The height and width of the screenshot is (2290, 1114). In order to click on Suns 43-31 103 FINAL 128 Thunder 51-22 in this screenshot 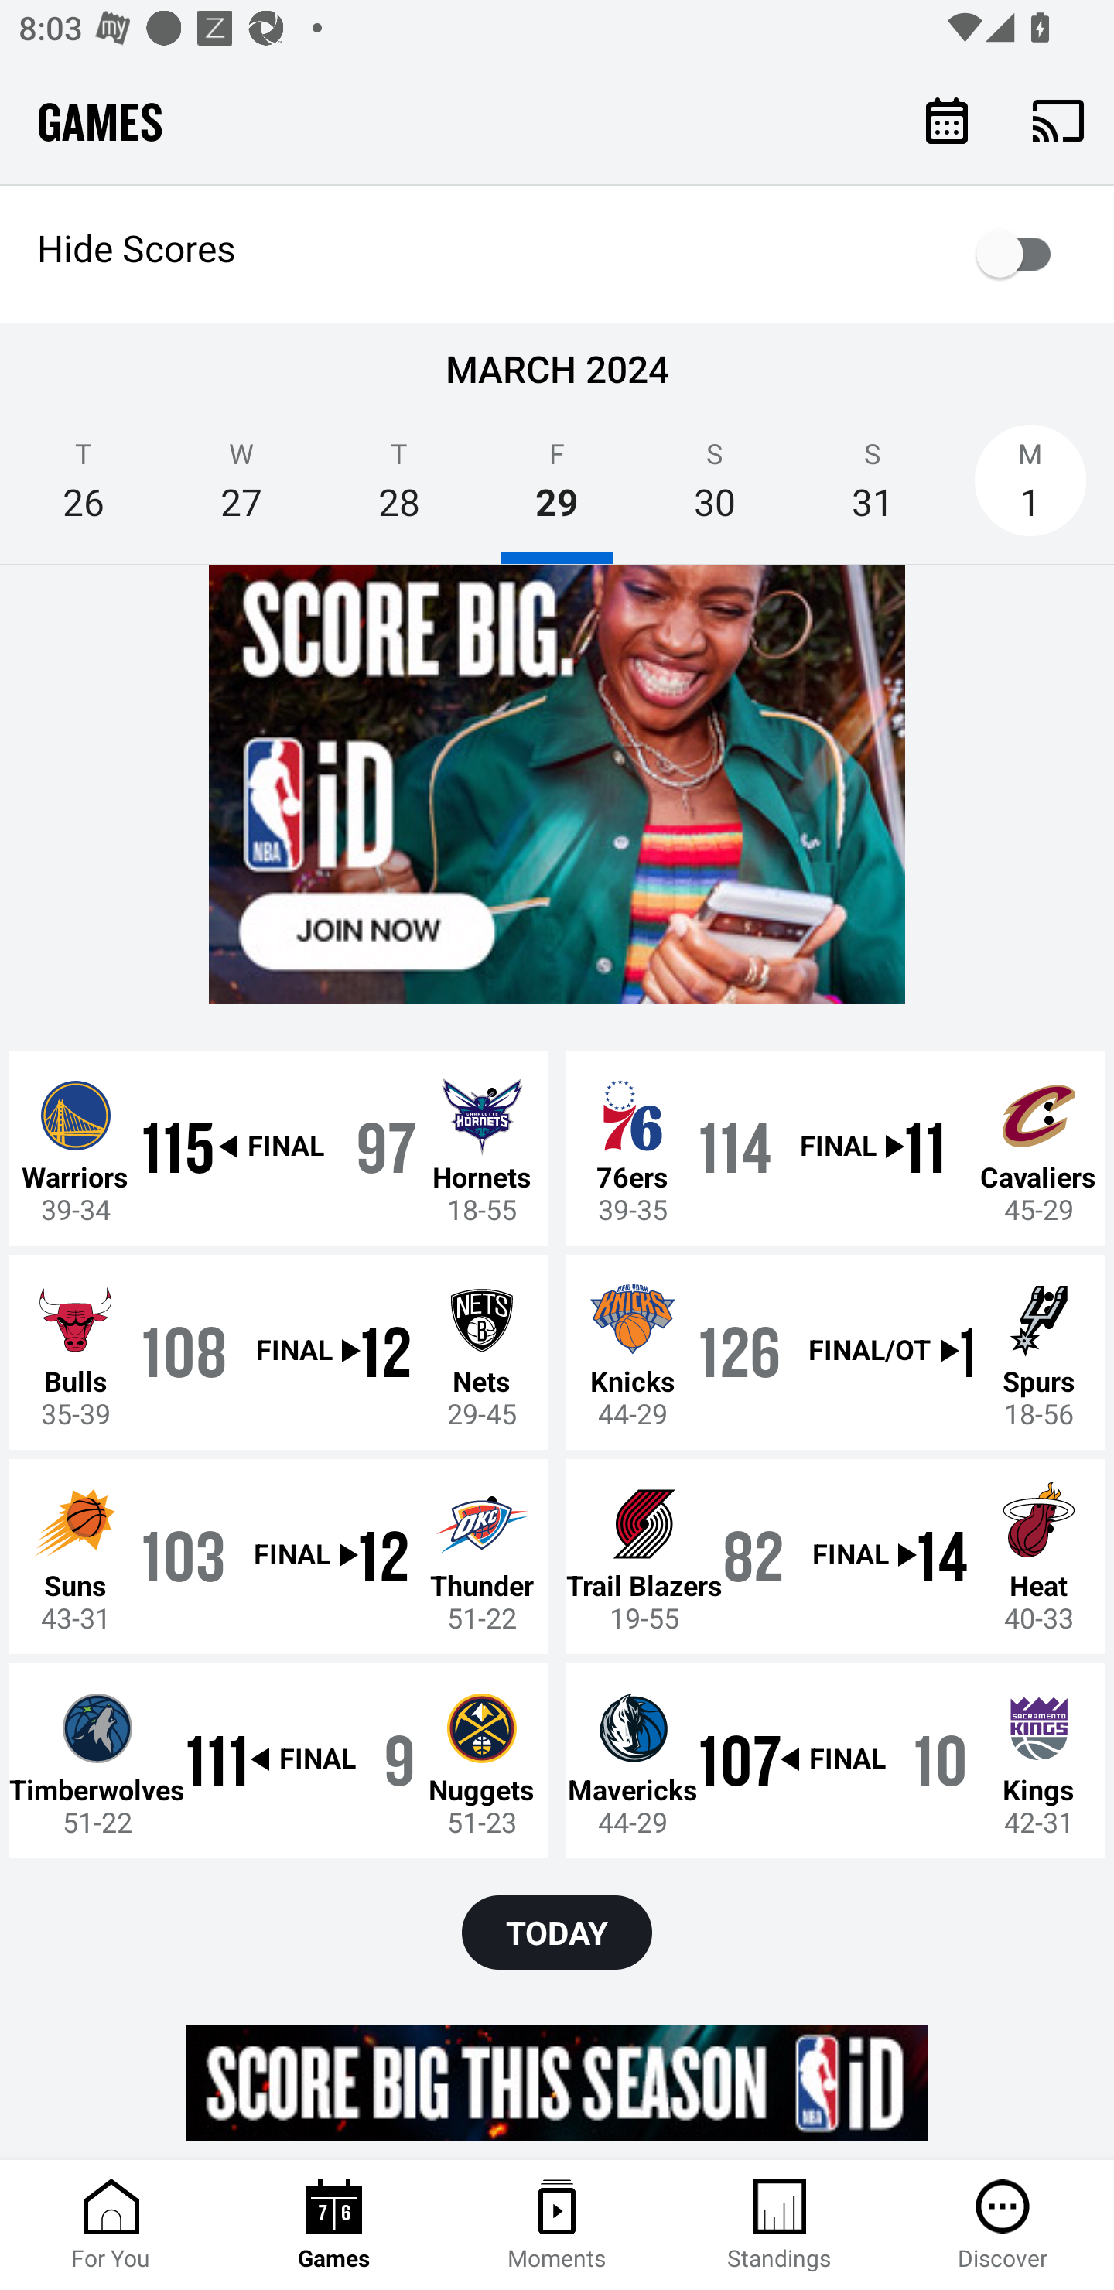, I will do `click(278, 1556)`.